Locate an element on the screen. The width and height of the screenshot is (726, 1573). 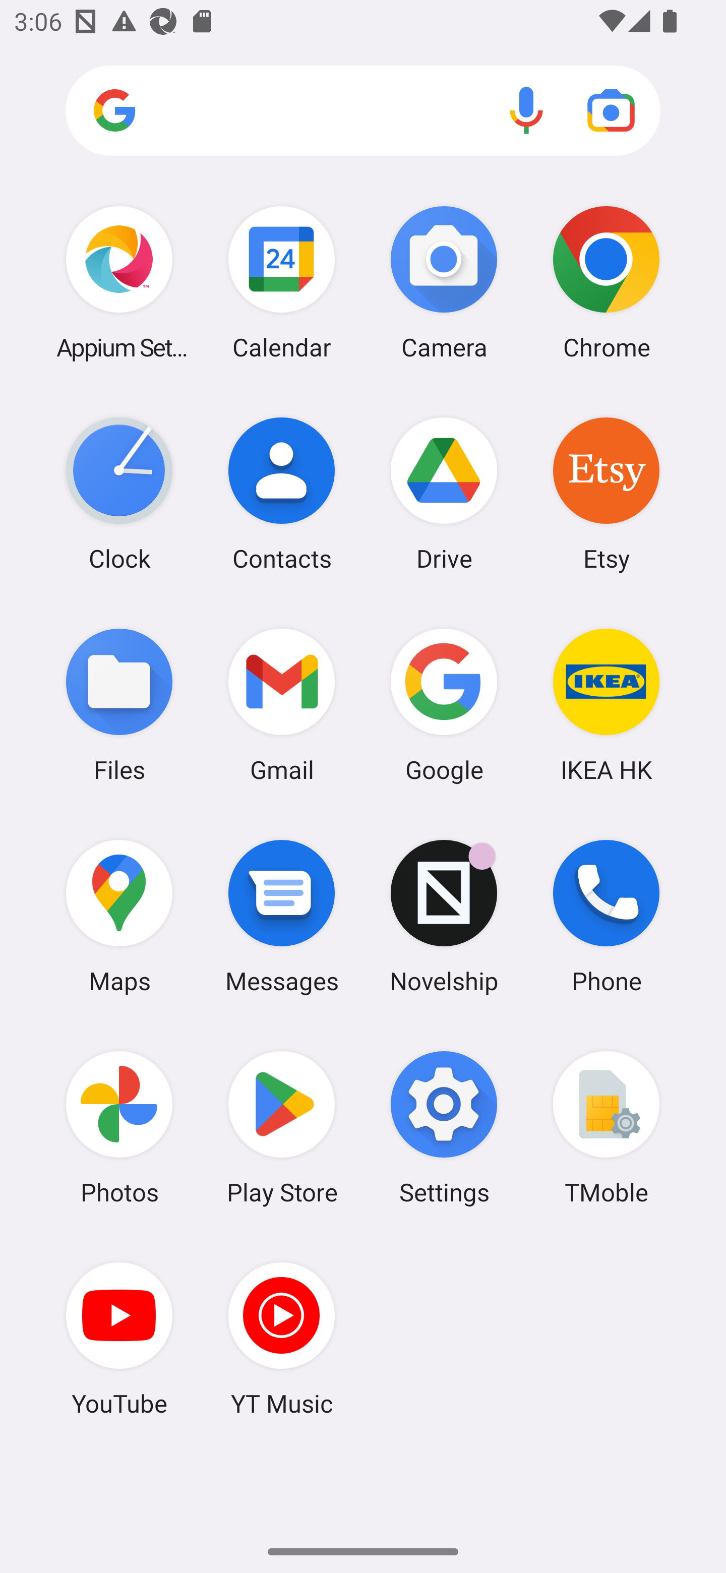
Google is located at coordinates (444, 704).